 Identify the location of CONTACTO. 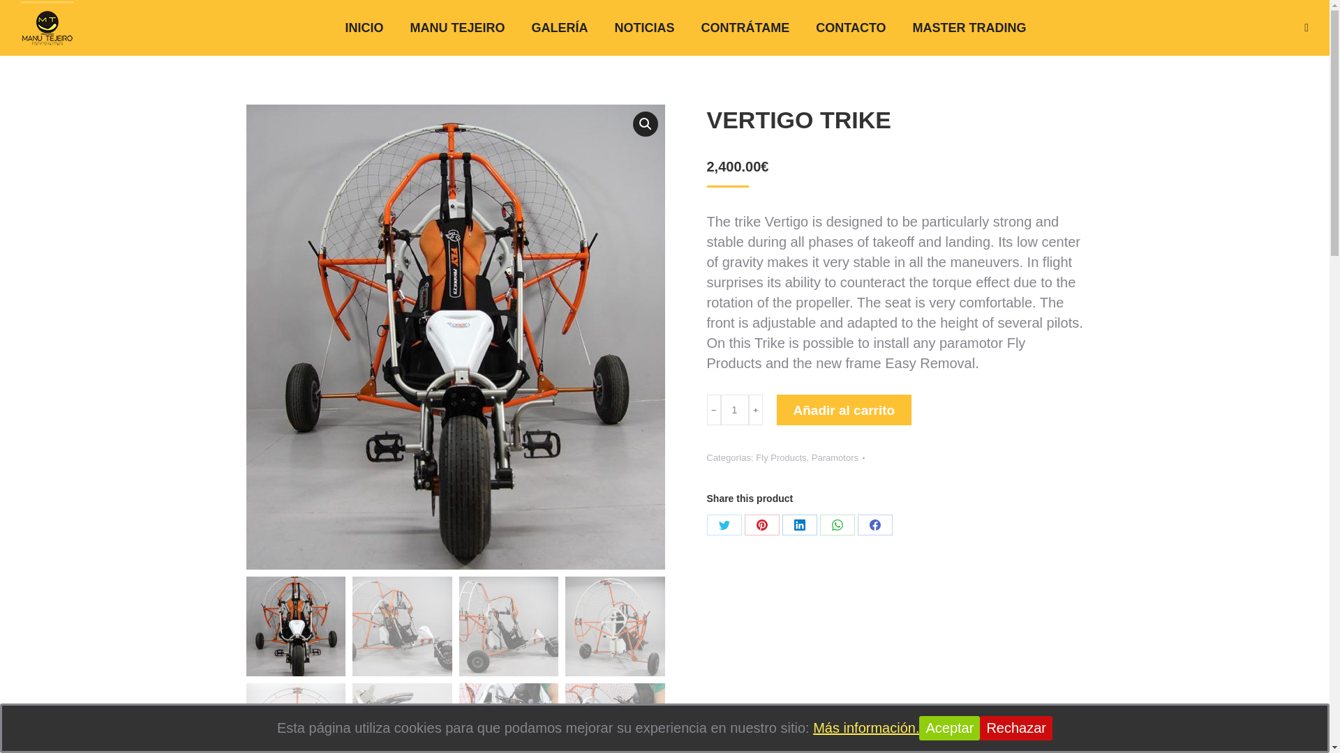
(850, 28).